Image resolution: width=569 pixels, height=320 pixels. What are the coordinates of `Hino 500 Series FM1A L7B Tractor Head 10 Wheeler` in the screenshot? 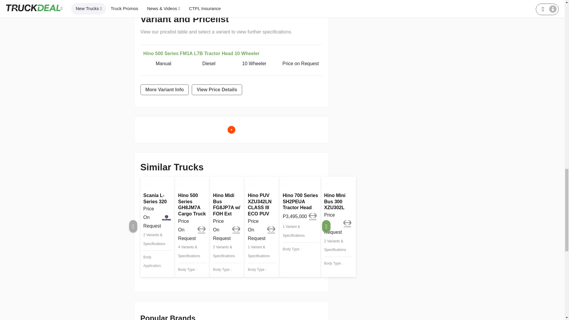 It's located at (201, 53).